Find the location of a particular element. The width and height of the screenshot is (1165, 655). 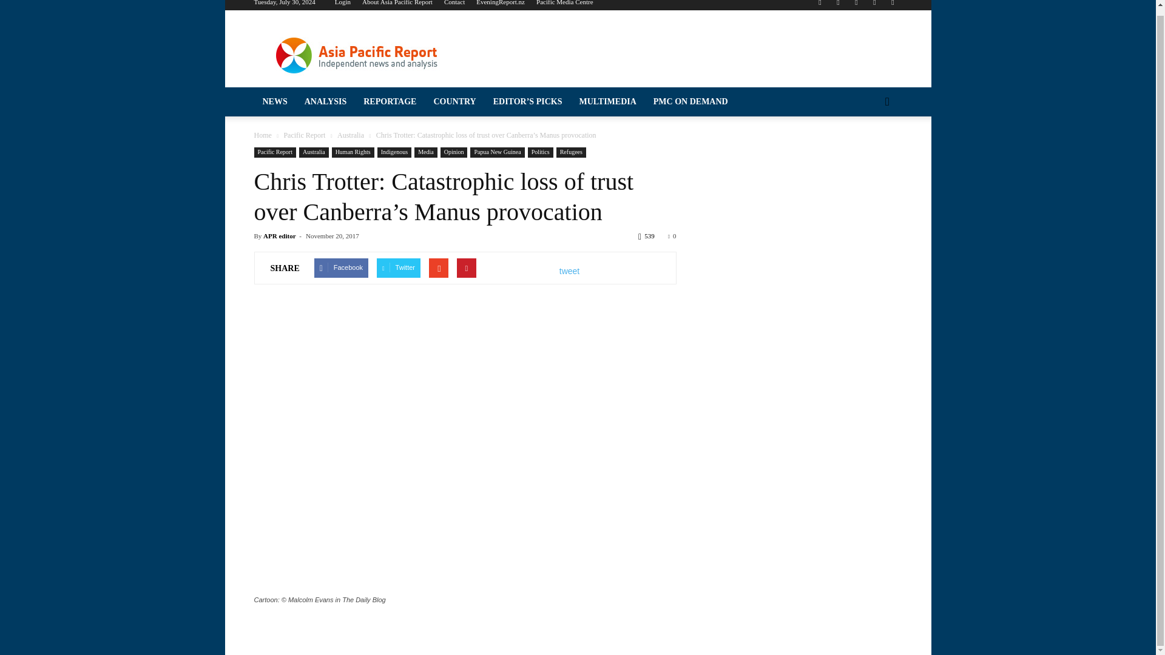

ANALYSIS is located at coordinates (112, 67).